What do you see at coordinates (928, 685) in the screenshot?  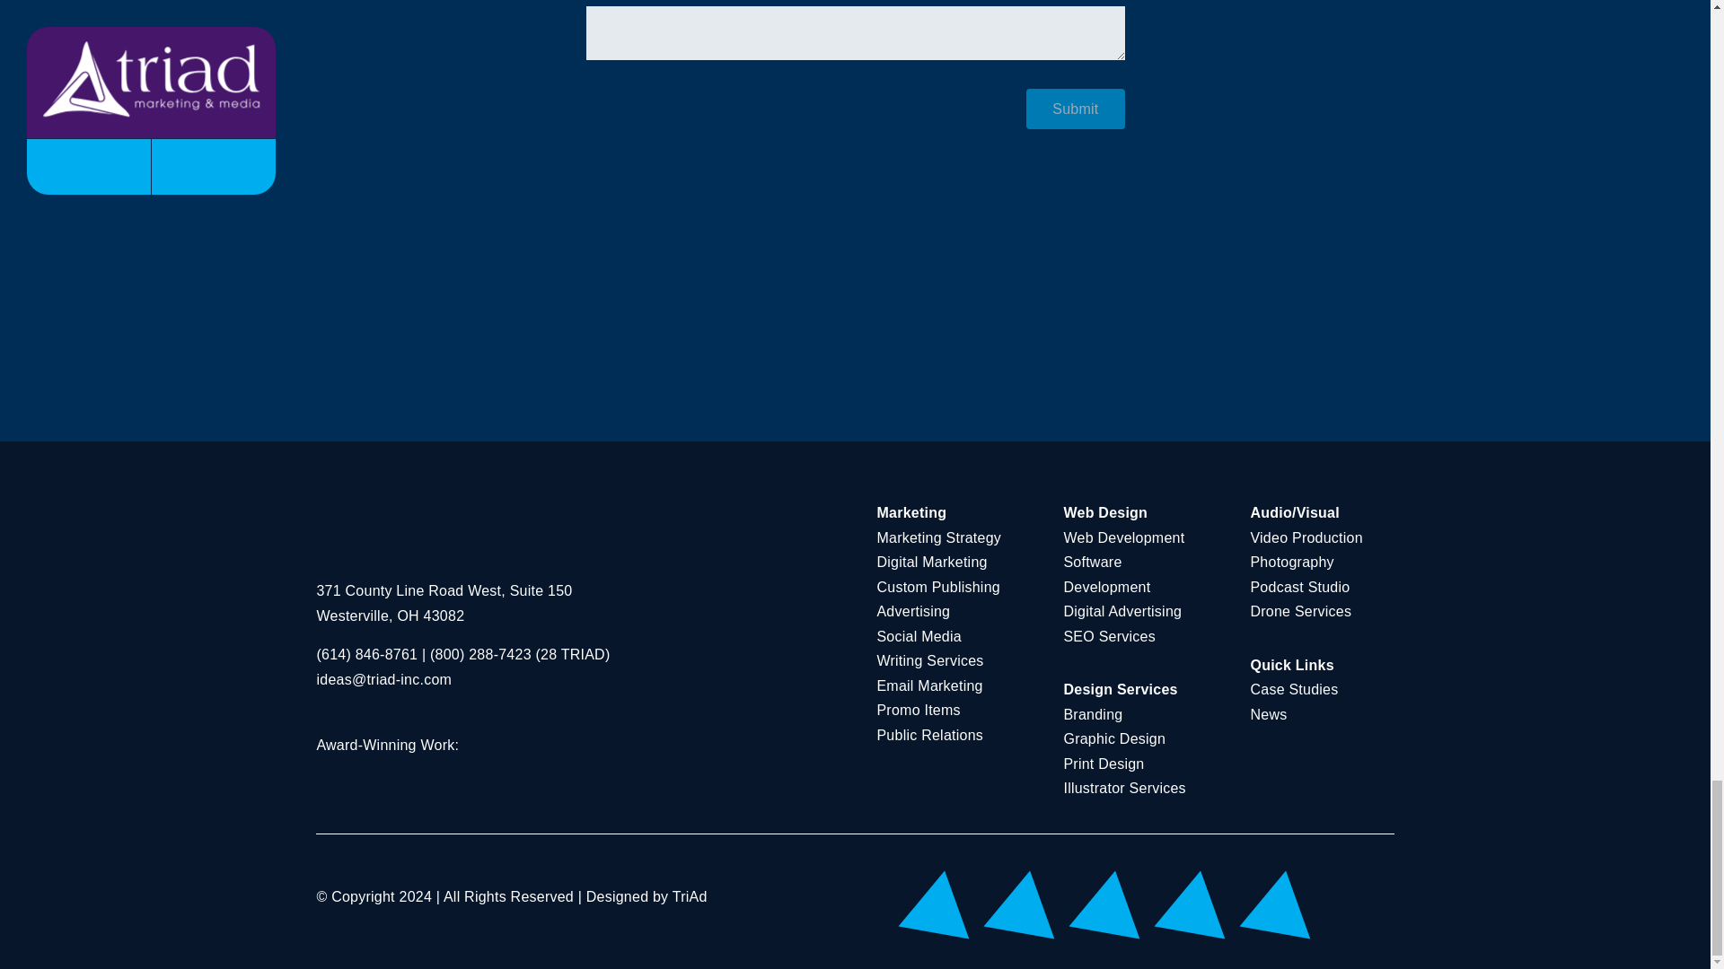 I see `Email Marketing` at bounding box center [928, 685].